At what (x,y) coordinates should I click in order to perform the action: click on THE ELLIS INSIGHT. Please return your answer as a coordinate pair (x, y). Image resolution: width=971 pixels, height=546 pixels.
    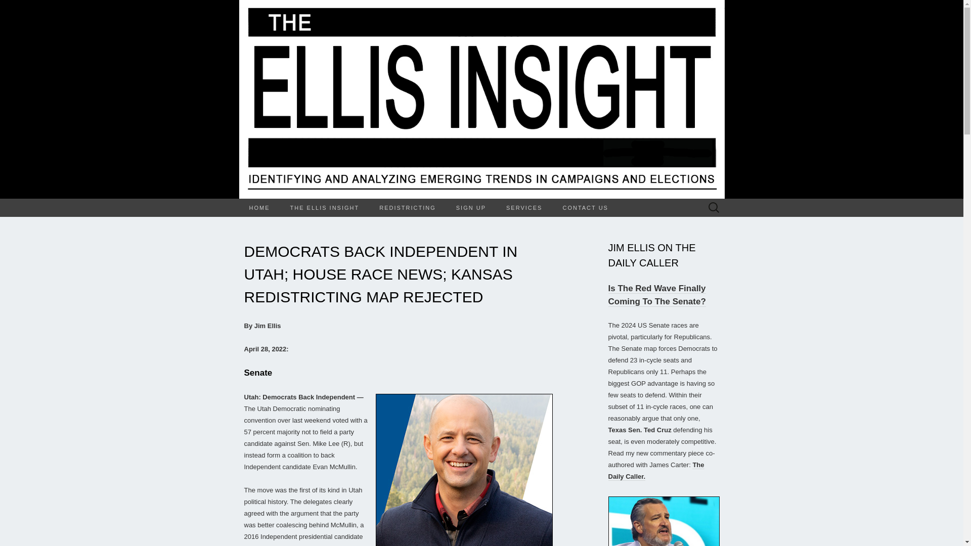
    Looking at the image, I should click on (325, 207).